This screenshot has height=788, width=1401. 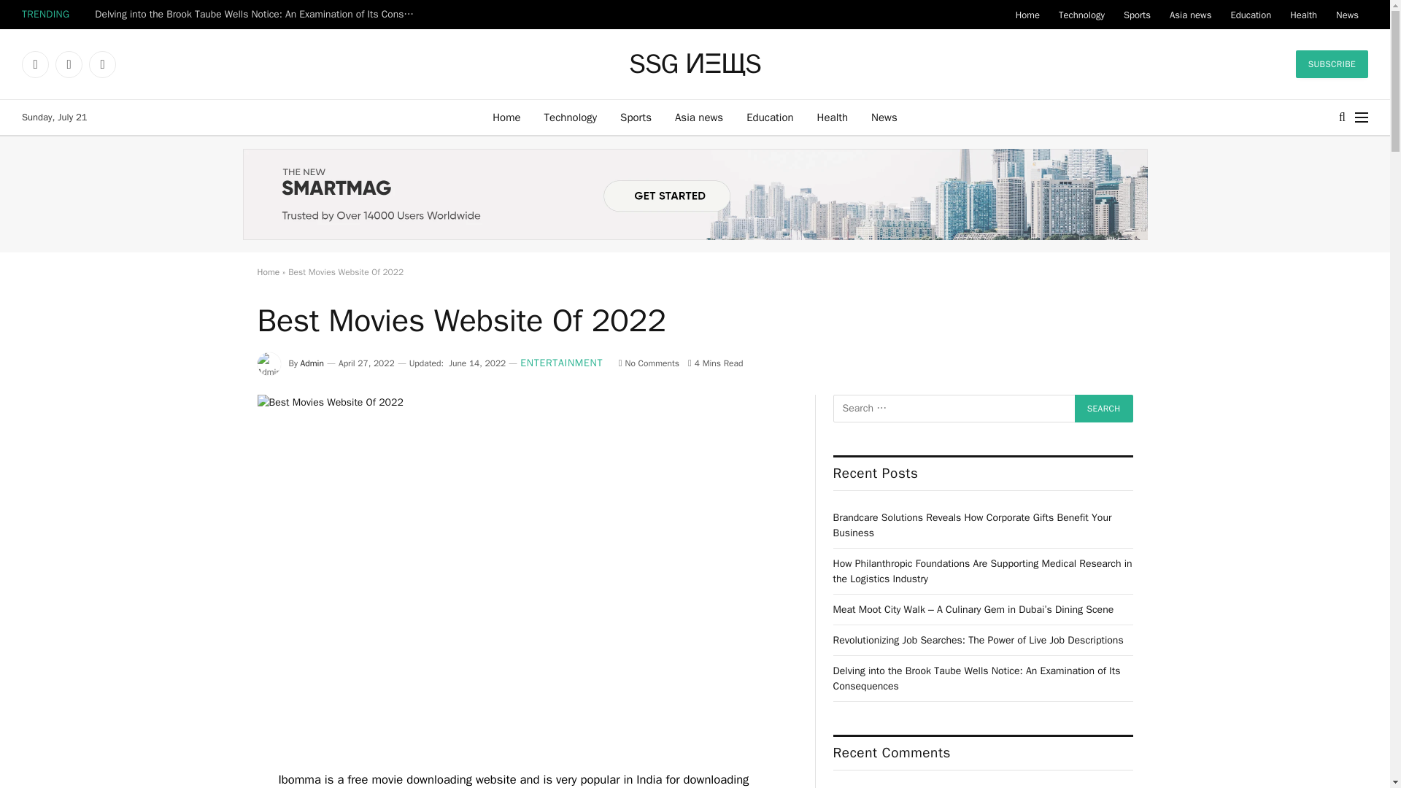 I want to click on News, so click(x=884, y=117).